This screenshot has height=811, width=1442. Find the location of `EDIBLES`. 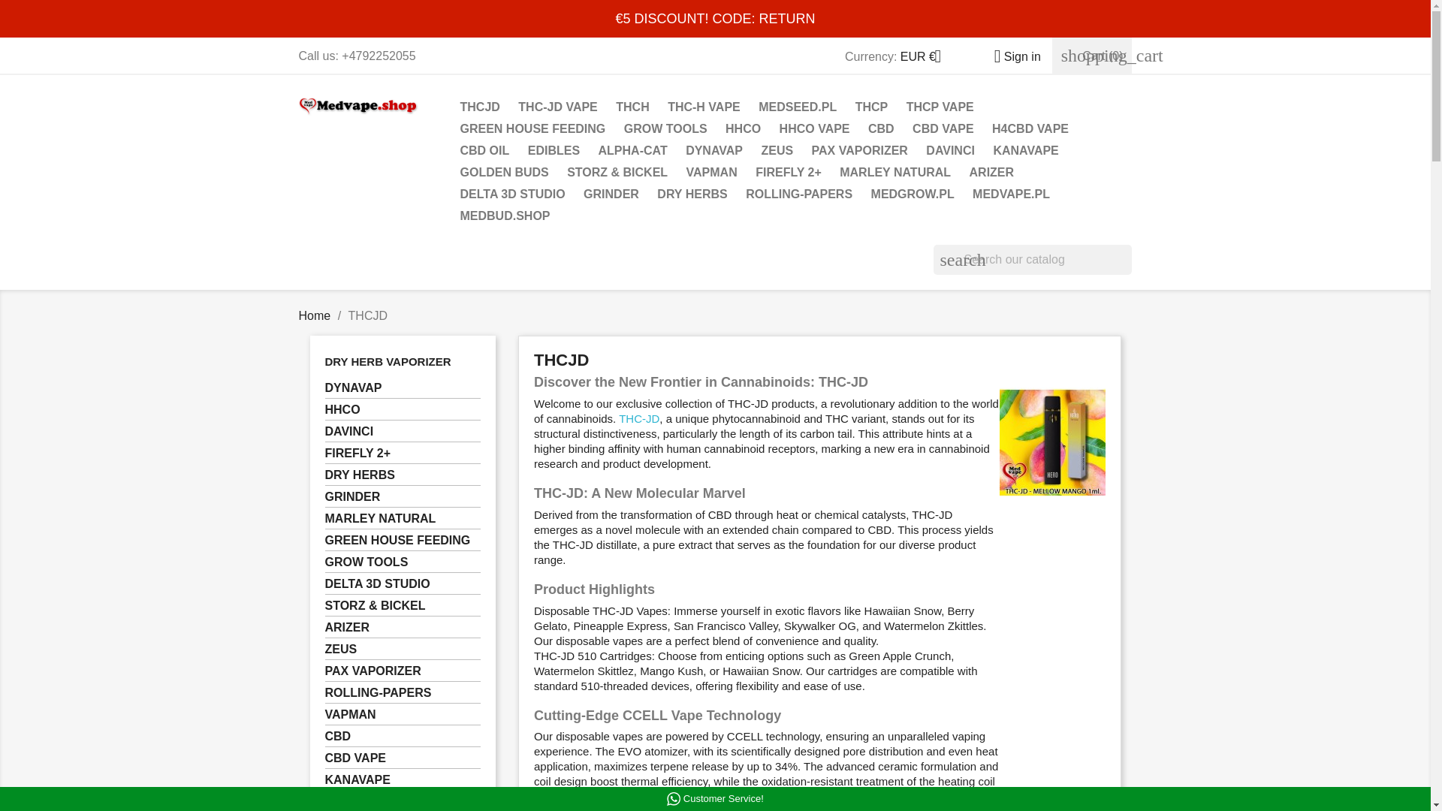

EDIBLES is located at coordinates (554, 152).